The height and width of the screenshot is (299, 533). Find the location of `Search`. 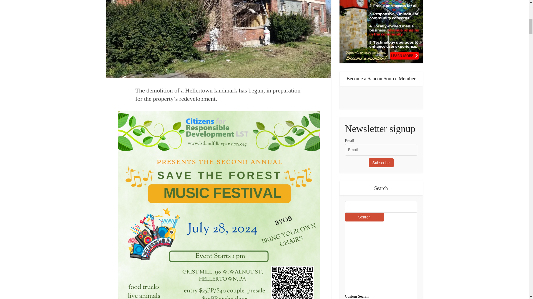

Search is located at coordinates (364, 217).